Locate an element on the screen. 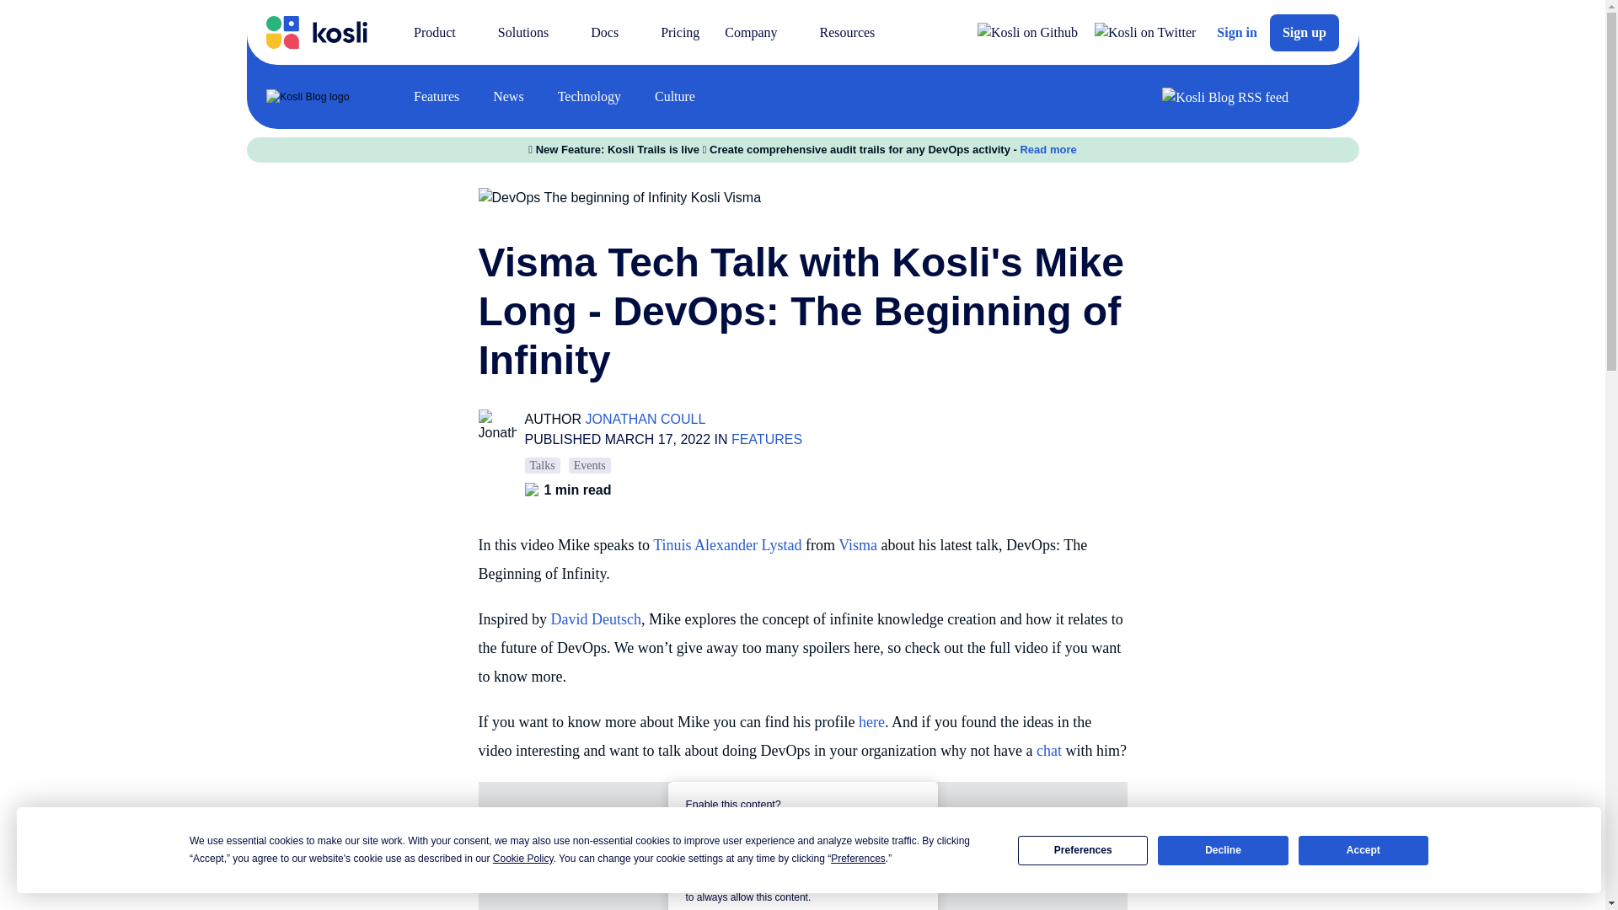 Image resolution: width=1618 pixels, height=910 pixels. Pricing is located at coordinates (679, 32).